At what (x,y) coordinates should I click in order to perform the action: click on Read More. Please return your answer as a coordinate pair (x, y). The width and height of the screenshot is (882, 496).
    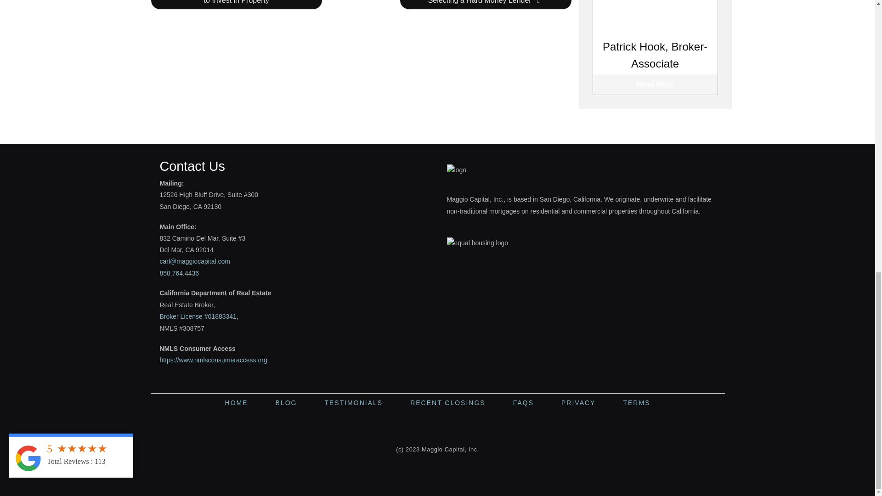
    Looking at the image, I should click on (655, 85).